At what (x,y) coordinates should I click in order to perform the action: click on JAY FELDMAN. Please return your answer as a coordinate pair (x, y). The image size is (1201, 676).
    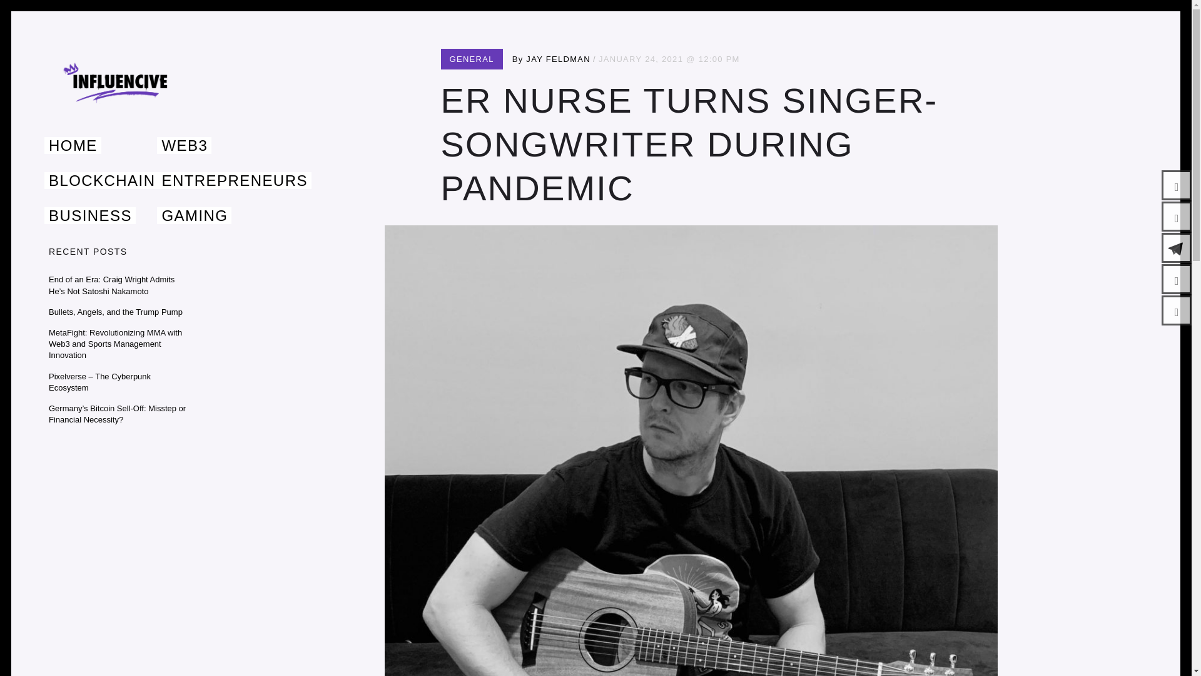
    Looking at the image, I should click on (558, 59).